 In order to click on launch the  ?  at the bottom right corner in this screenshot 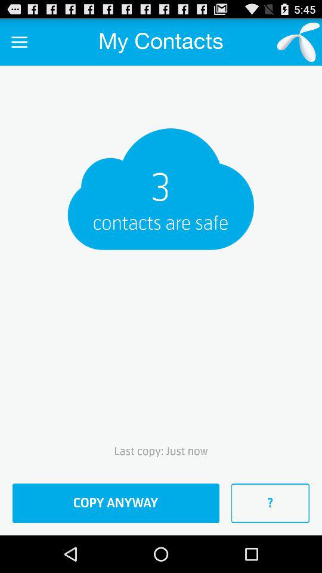, I will do `click(270, 503)`.